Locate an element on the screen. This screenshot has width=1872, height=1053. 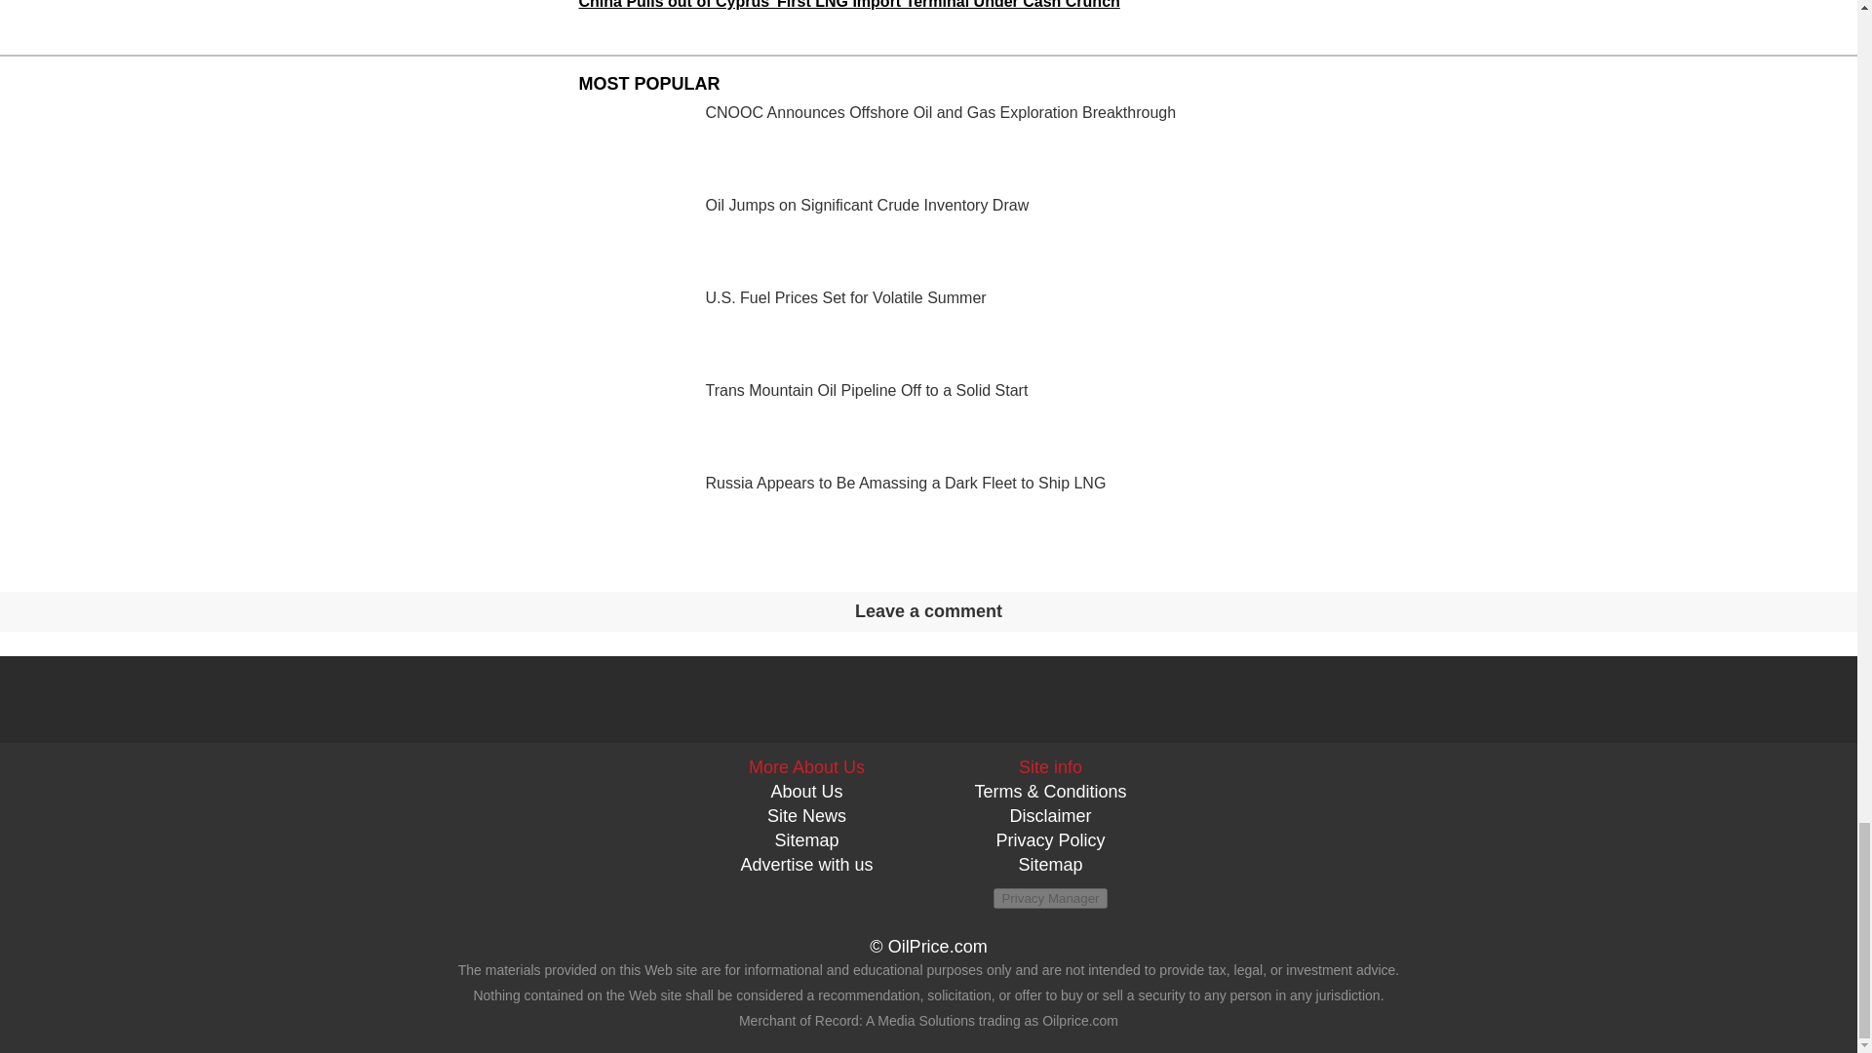
About Us is located at coordinates (805, 792).